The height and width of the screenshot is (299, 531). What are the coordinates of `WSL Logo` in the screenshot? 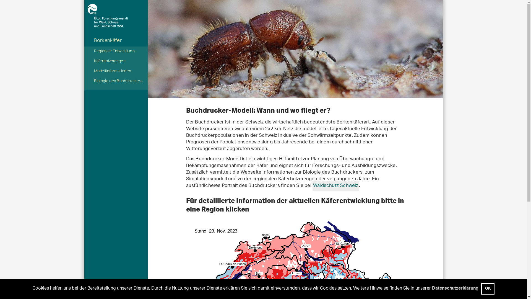 It's located at (116, 9).